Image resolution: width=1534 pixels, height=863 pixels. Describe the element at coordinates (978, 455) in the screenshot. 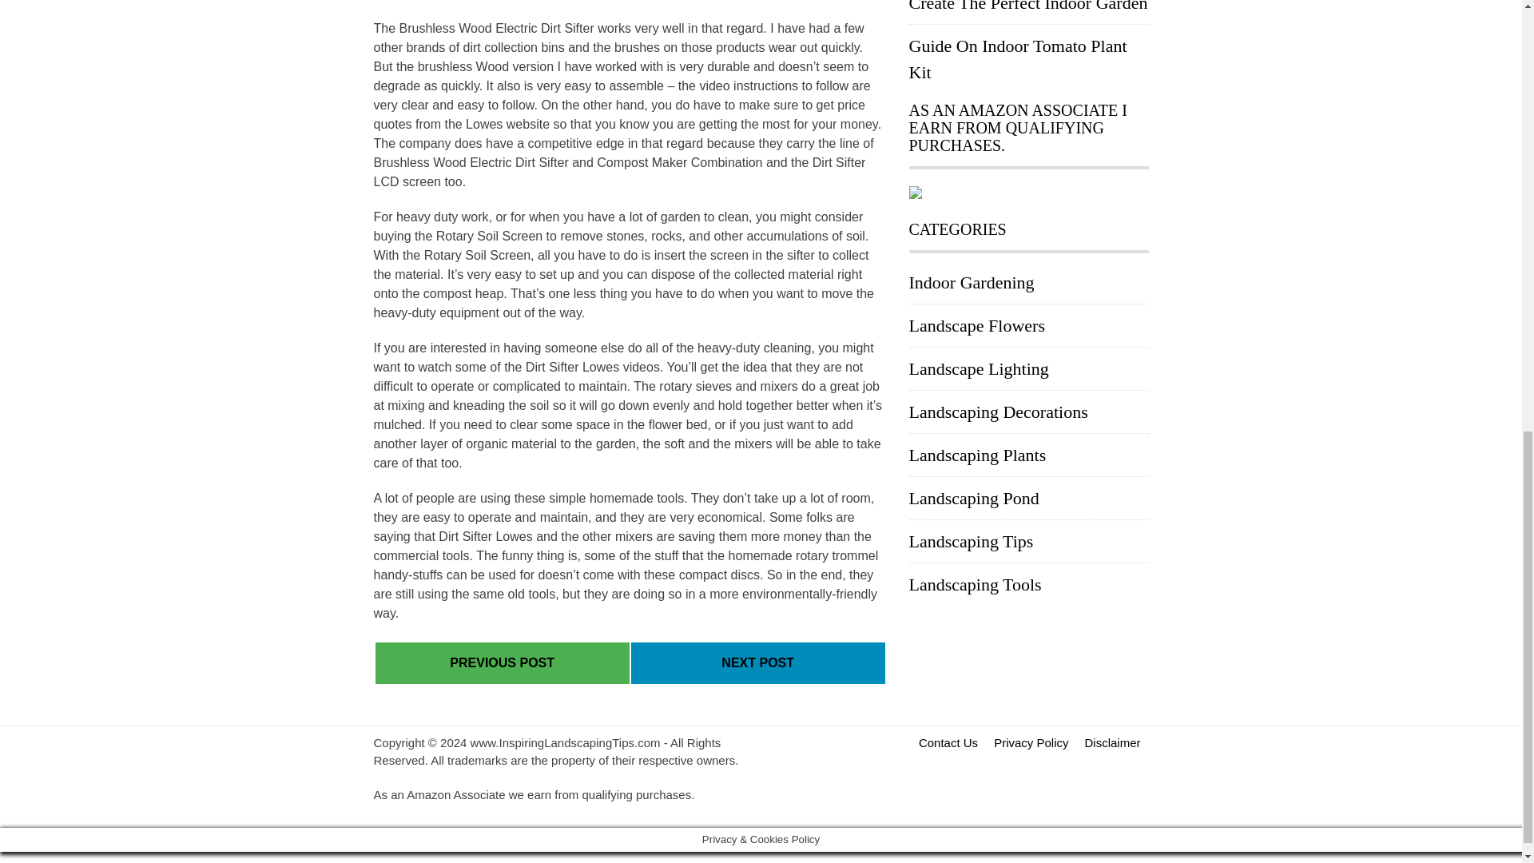

I see `Landscaping Plants` at that location.